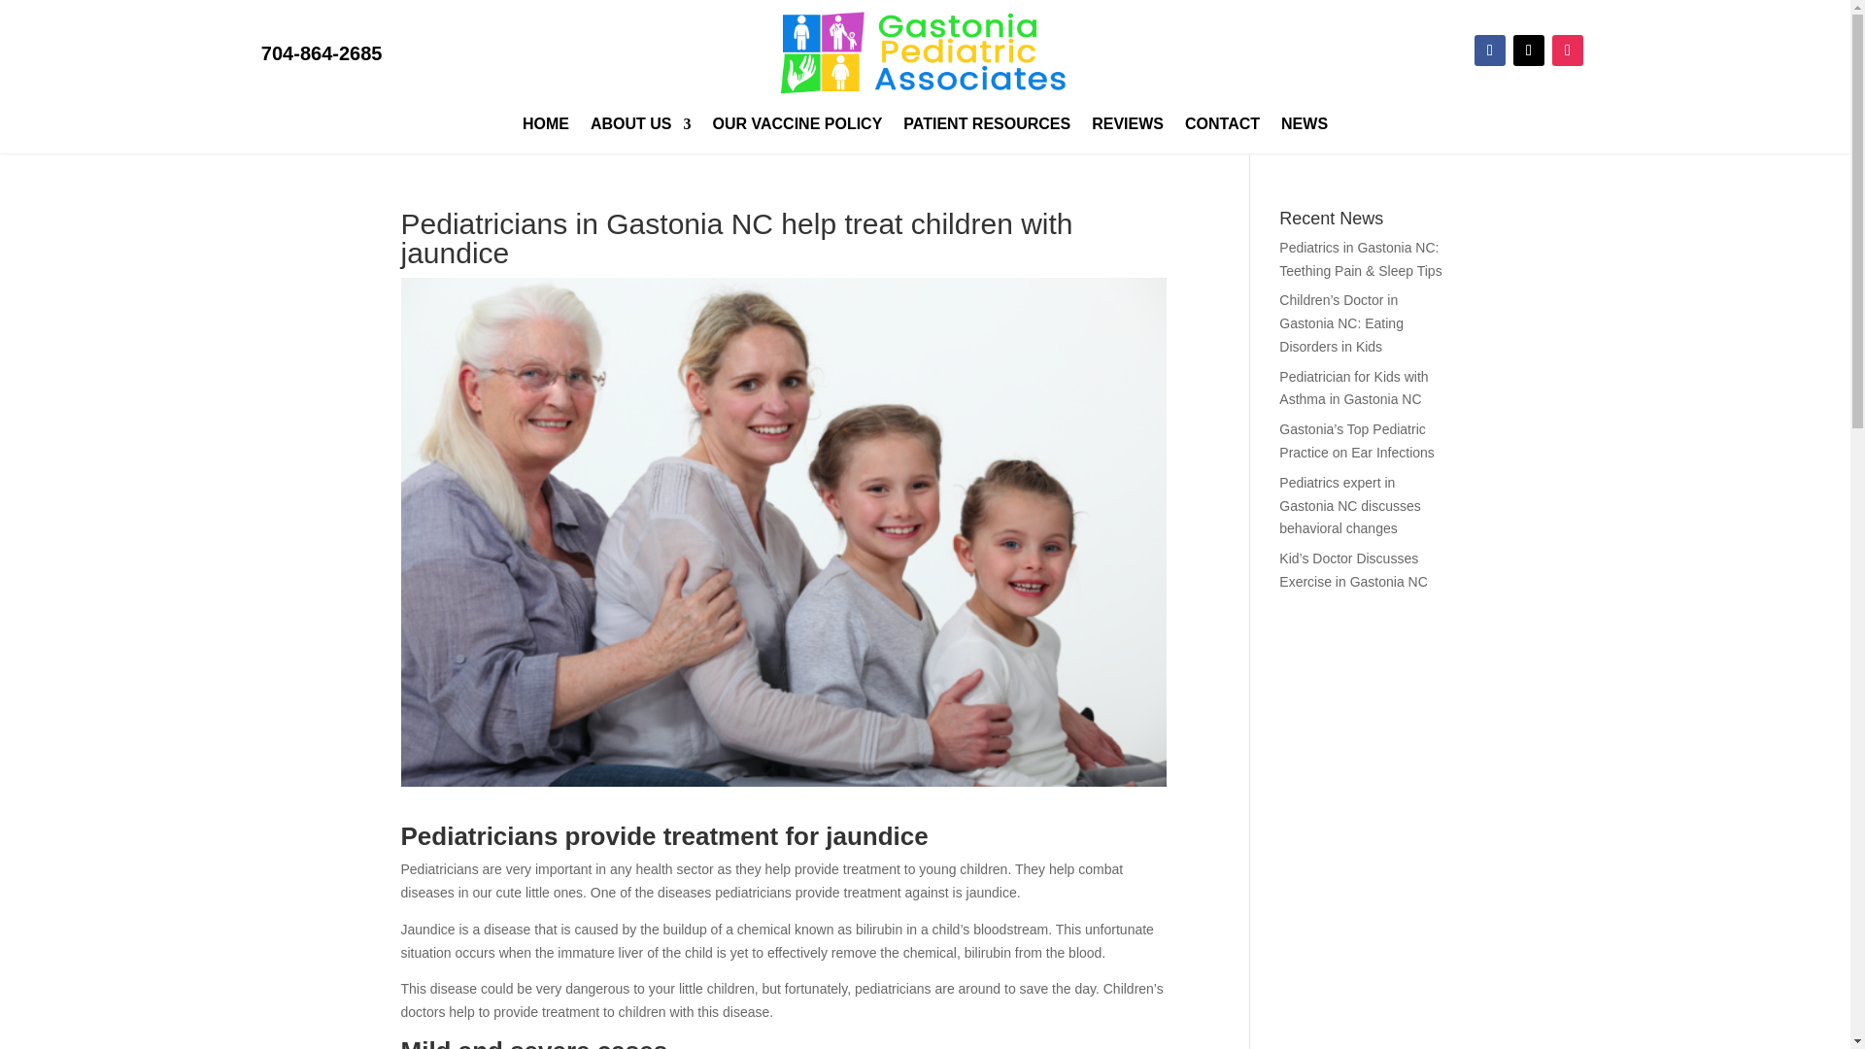  What do you see at coordinates (1222, 127) in the screenshot?
I see `CONTACT` at bounding box center [1222, 127].